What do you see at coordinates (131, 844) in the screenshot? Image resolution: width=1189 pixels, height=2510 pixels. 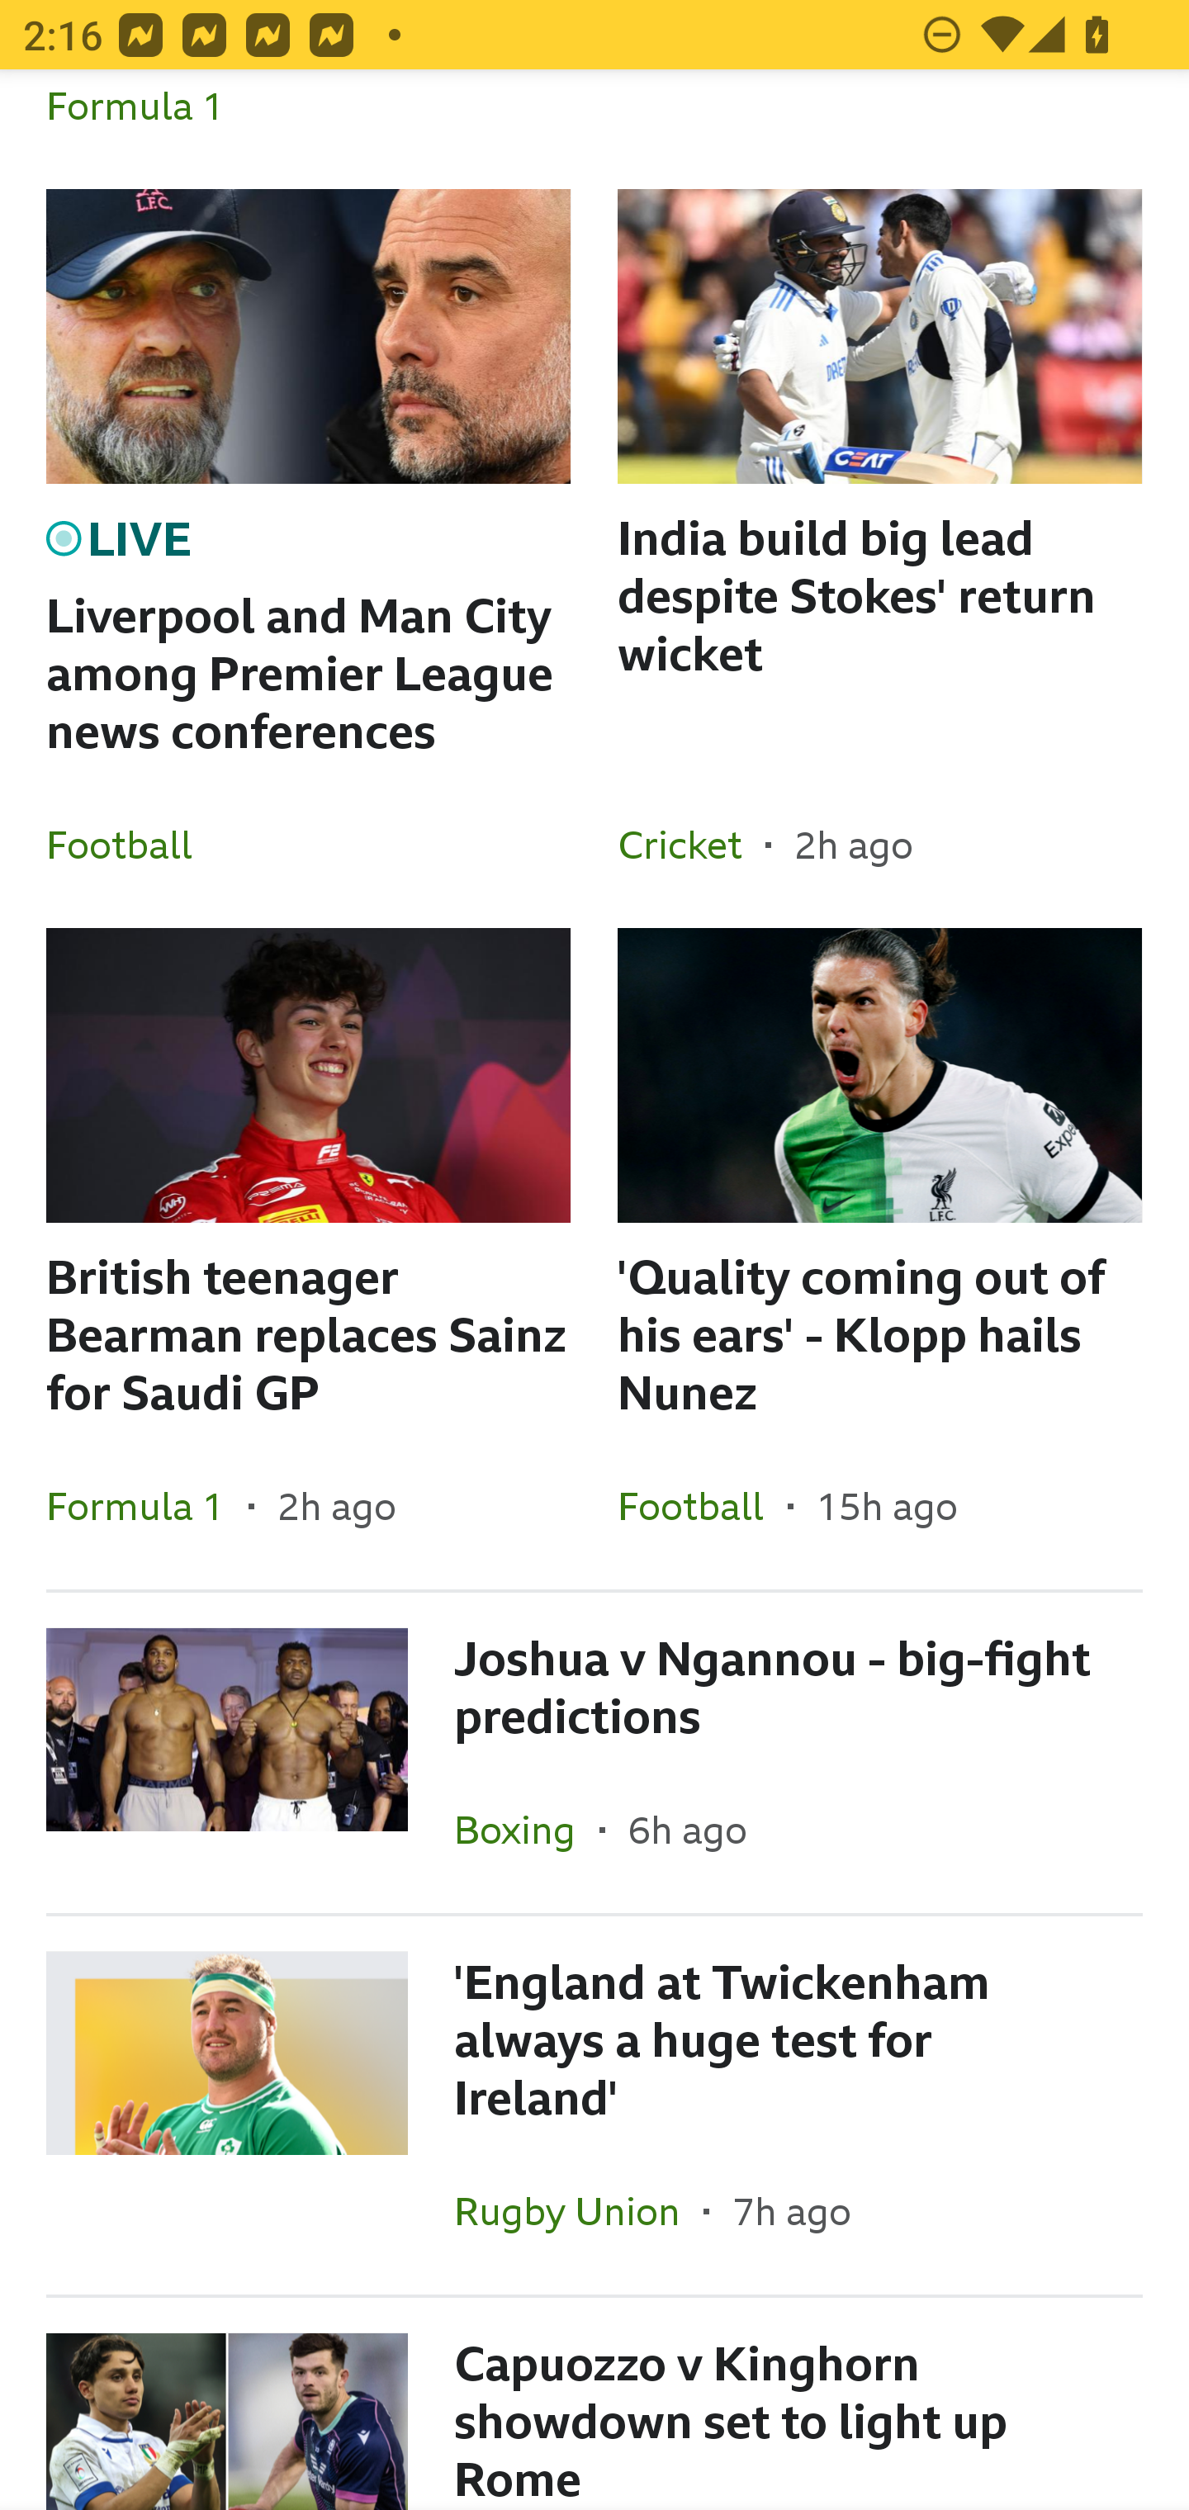 I see `Football In the section Football` at bounding box center [131, 844].